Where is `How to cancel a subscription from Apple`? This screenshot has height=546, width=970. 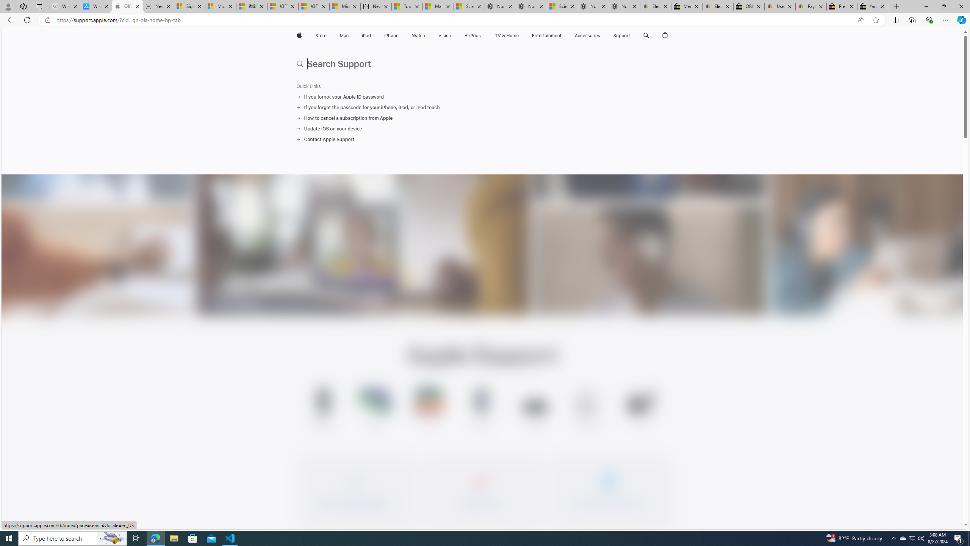 How to cancel a subscription from Apple is located at coordinates (482, 118).